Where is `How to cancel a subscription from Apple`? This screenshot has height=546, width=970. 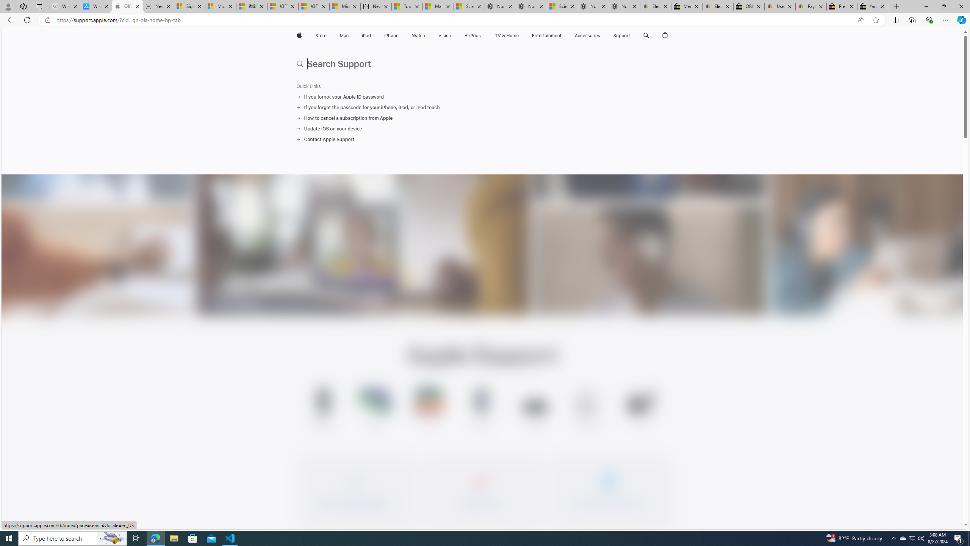 How to cancel a subscription from Apple is located at coordinates (482, 118).